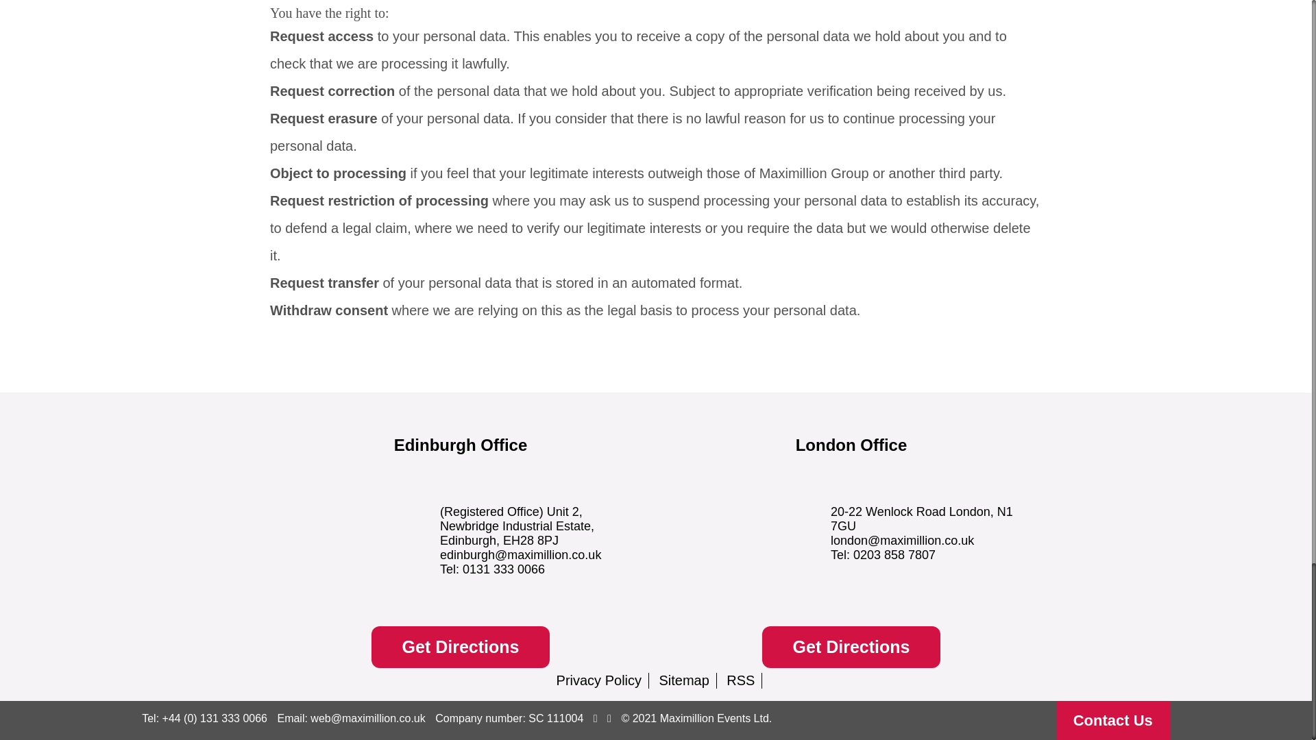 This screenshot has width=1316, height=740. What do you see at coordinates (492, 569) in the screenshot?
I see `Tel: 0131 333 0066` at bounding box center [492, 569].